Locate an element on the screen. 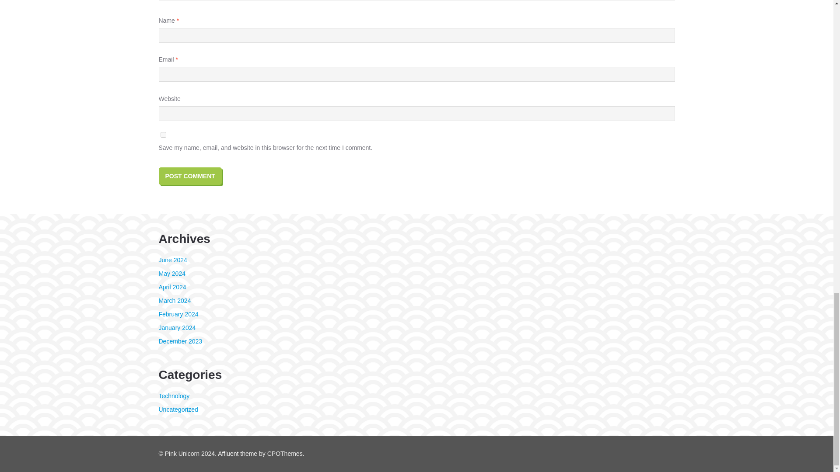 The image size is (840, 472). December 2023 is located at coordinates (180, 341).